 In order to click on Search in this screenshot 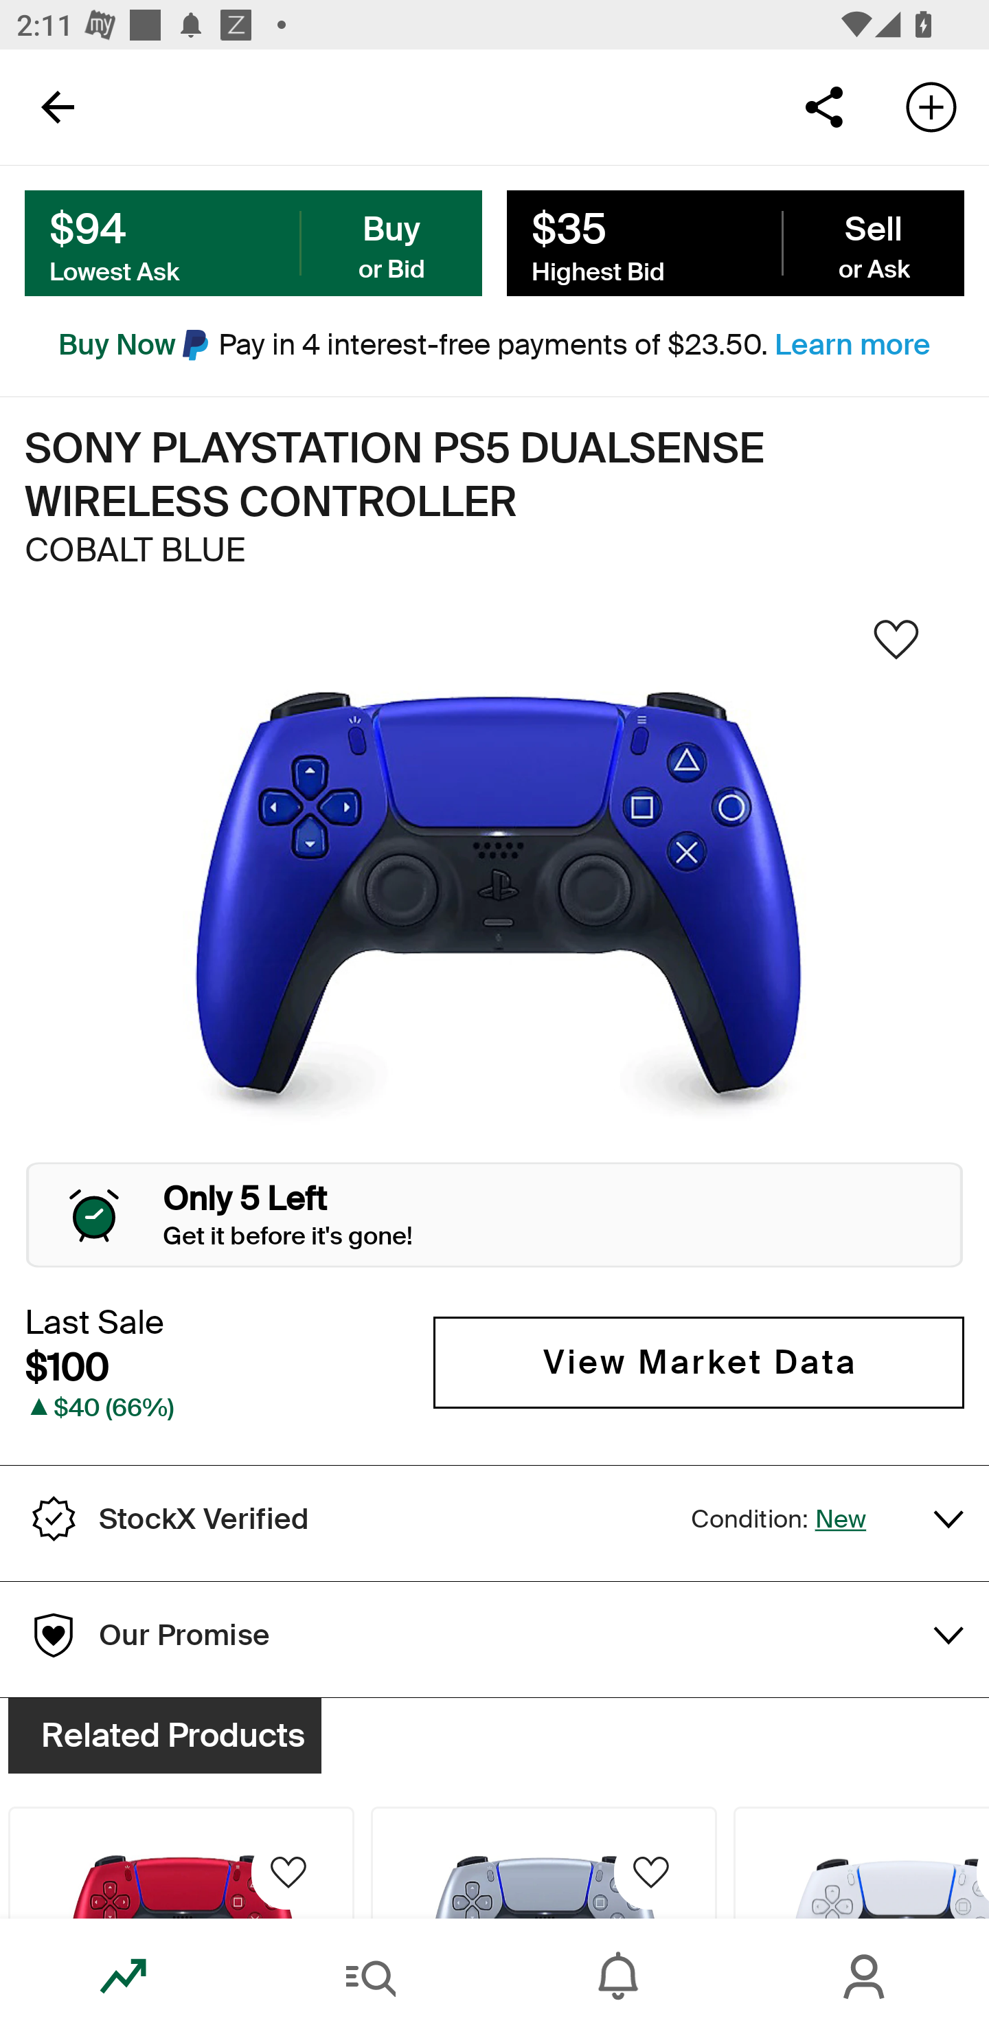, I will do `click(371, 1976)`.